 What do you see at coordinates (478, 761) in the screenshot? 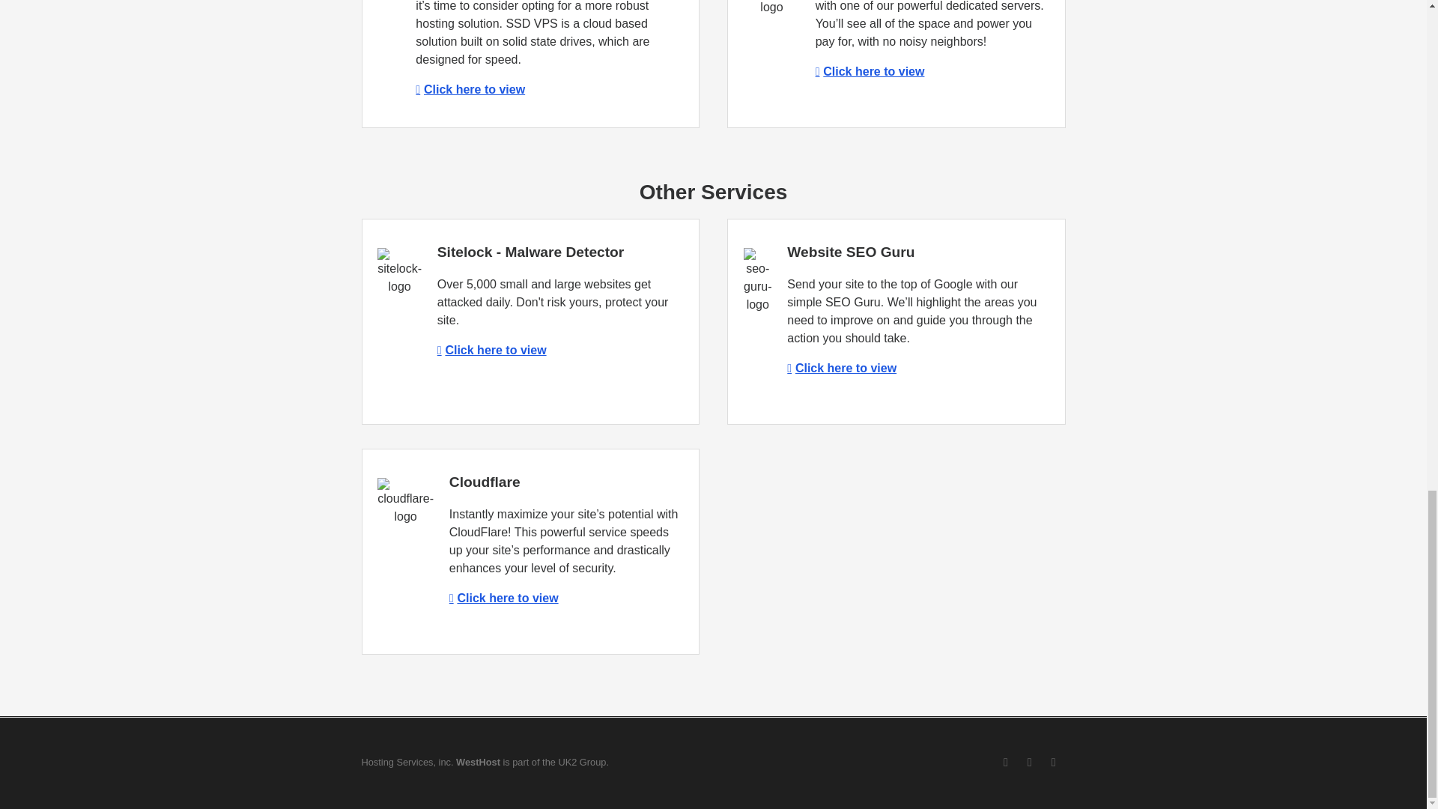
I see `WestHost` at bounding box center [478, 761].